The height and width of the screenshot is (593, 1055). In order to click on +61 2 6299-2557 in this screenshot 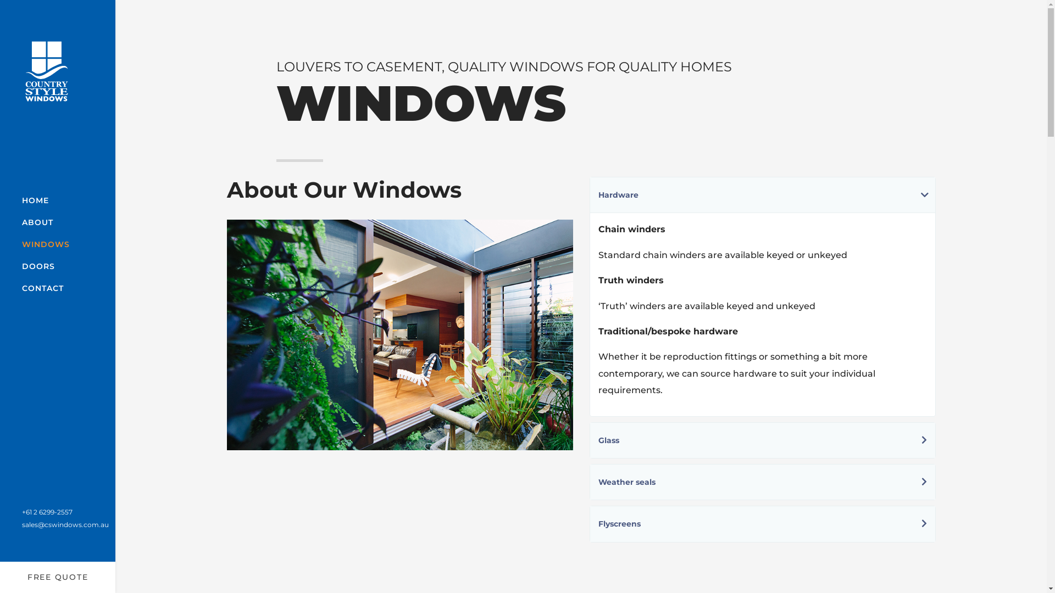, I will do `click(47, 512)`.